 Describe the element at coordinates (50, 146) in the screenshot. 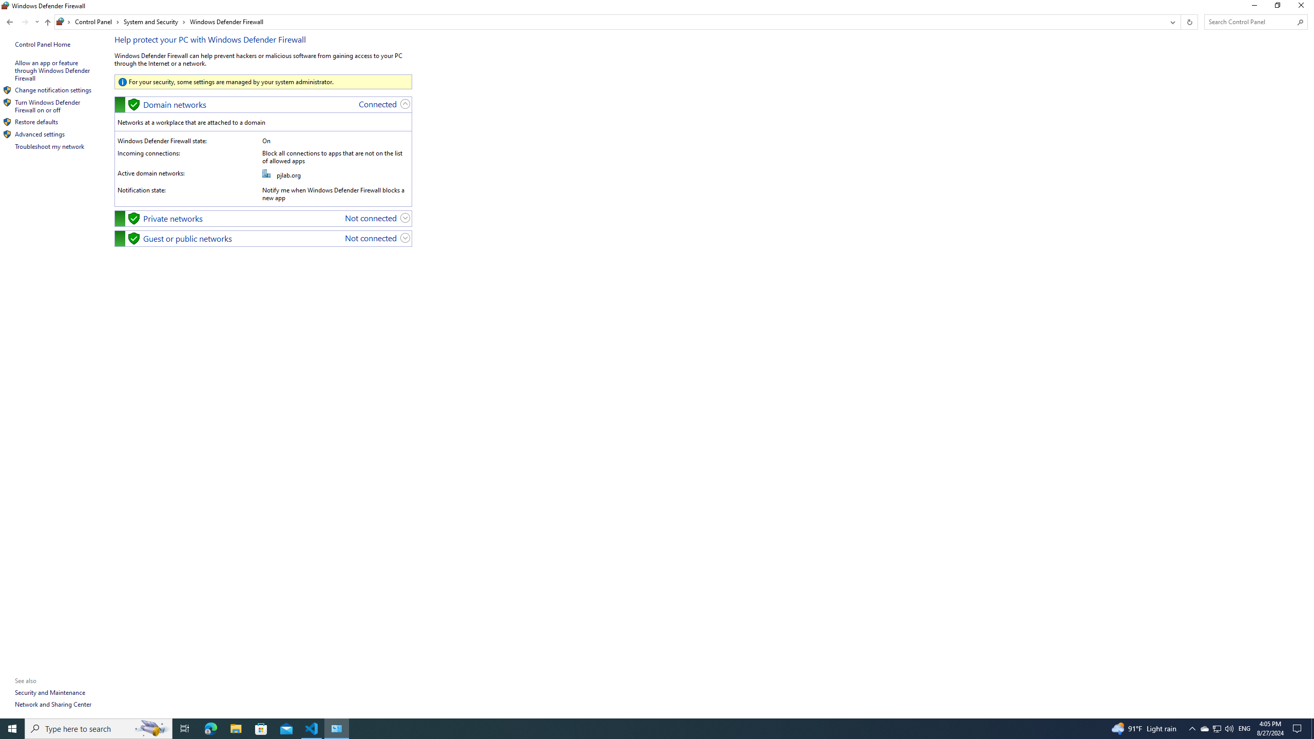

I see `Troubleshoot my network` at that location.